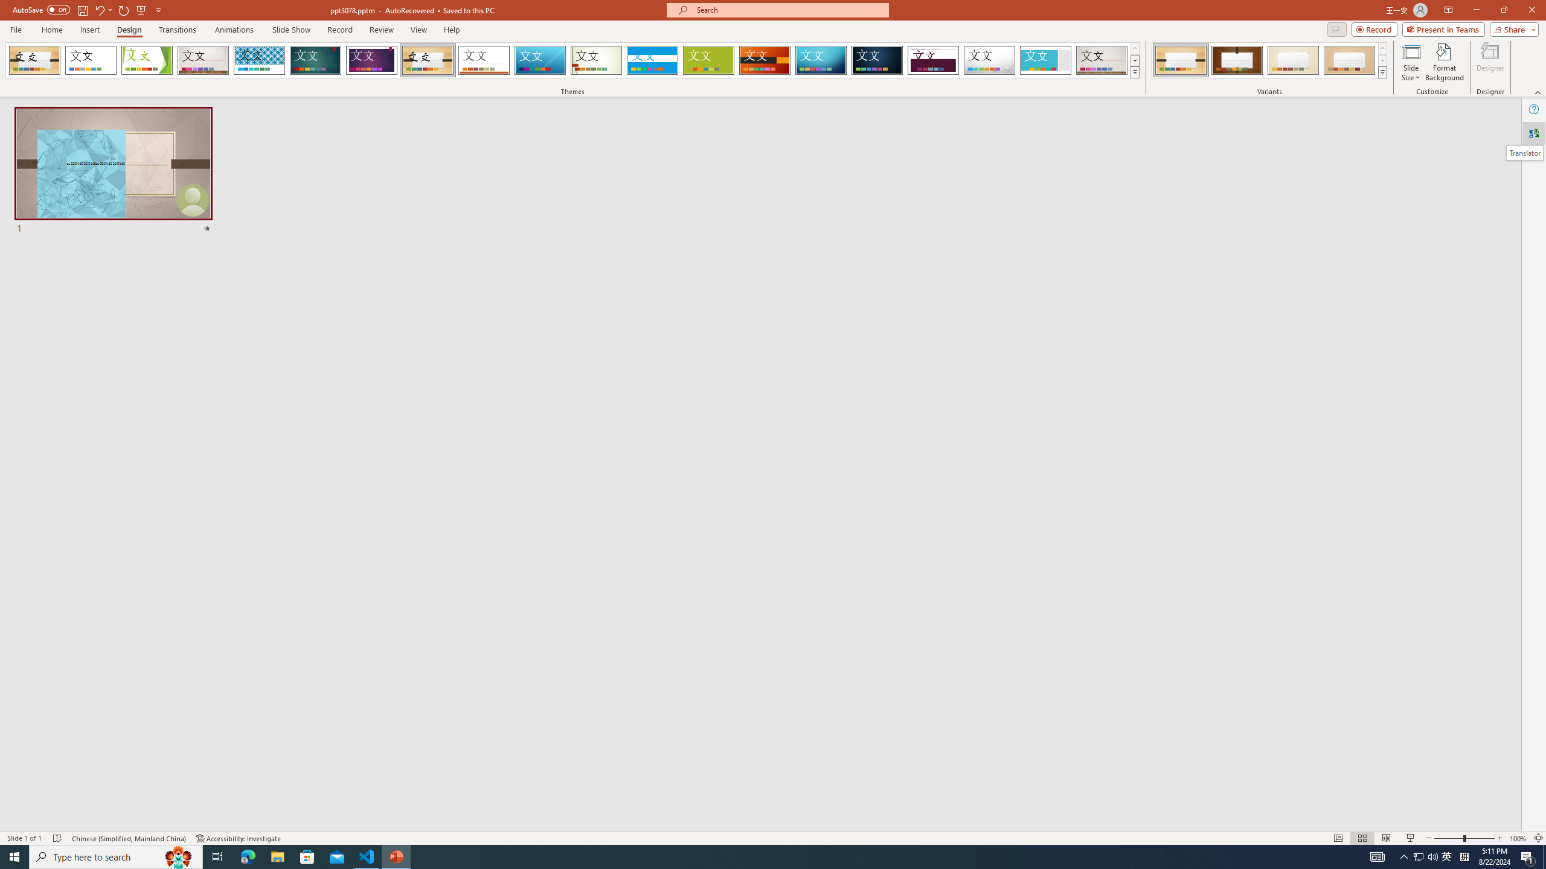  I want to click on Format Background, so click(1445, 62).